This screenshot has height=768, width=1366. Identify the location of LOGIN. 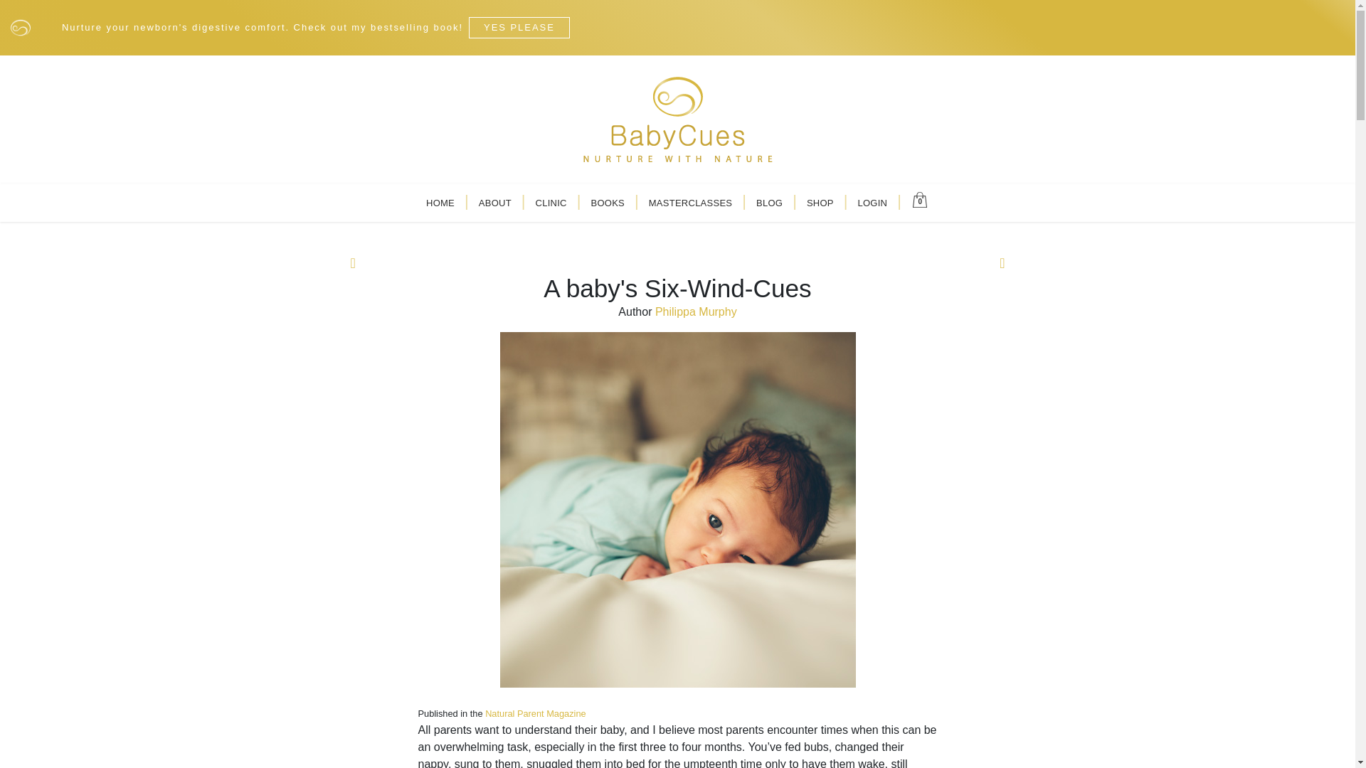
(872, 203).